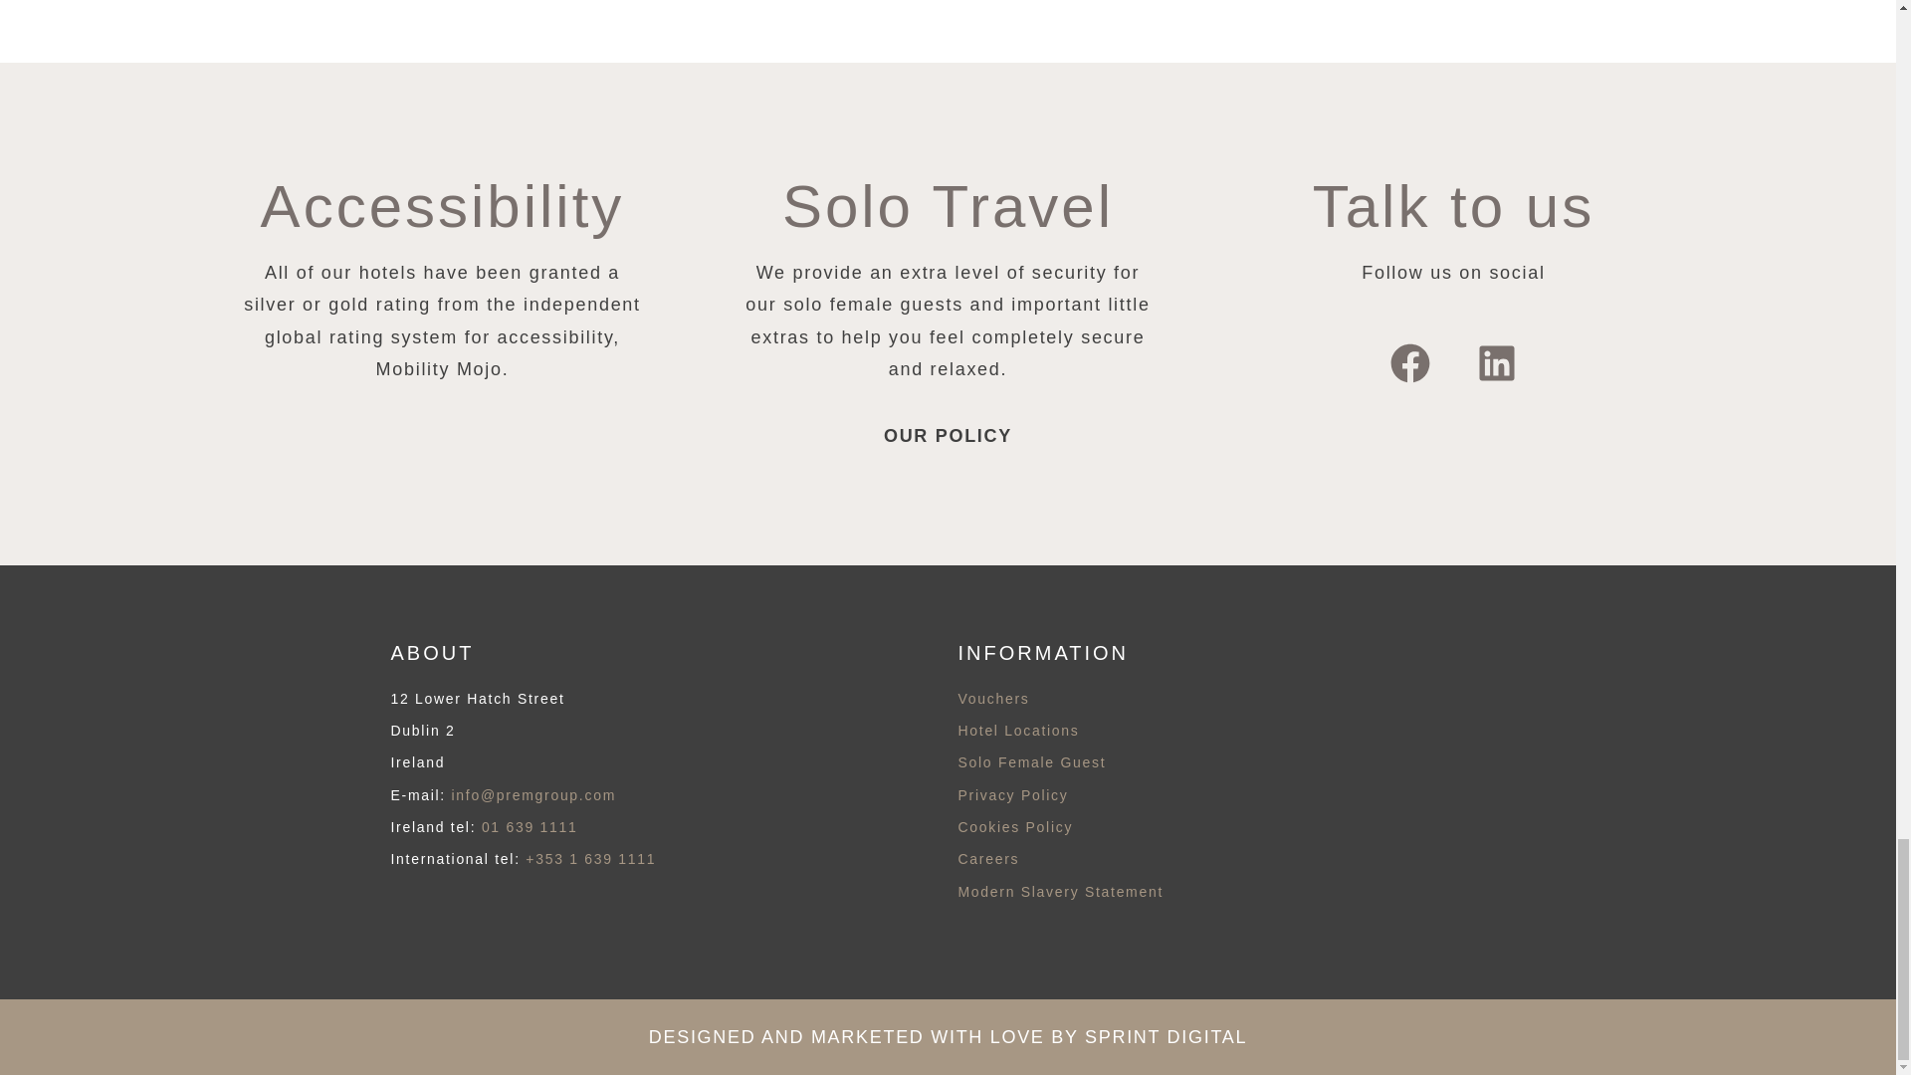 This screenshot has width=1911, height=1075. Describe the element at coordinates (530, 826) in the screenshot. I see `01 639 1111` at that location.